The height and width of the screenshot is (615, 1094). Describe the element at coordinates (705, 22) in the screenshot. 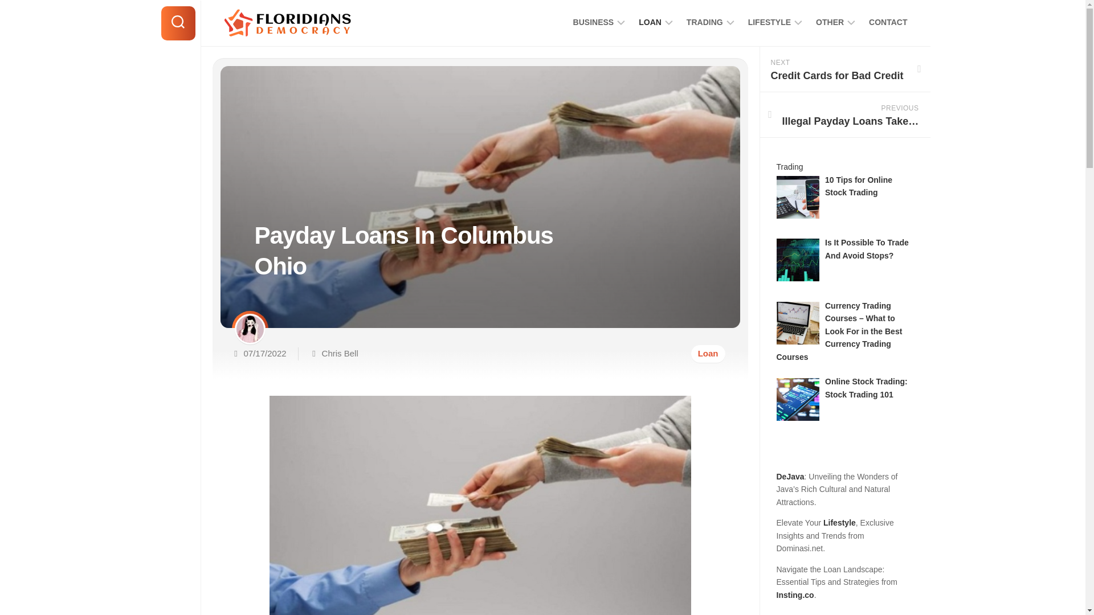

I see `LOAN` at that location.